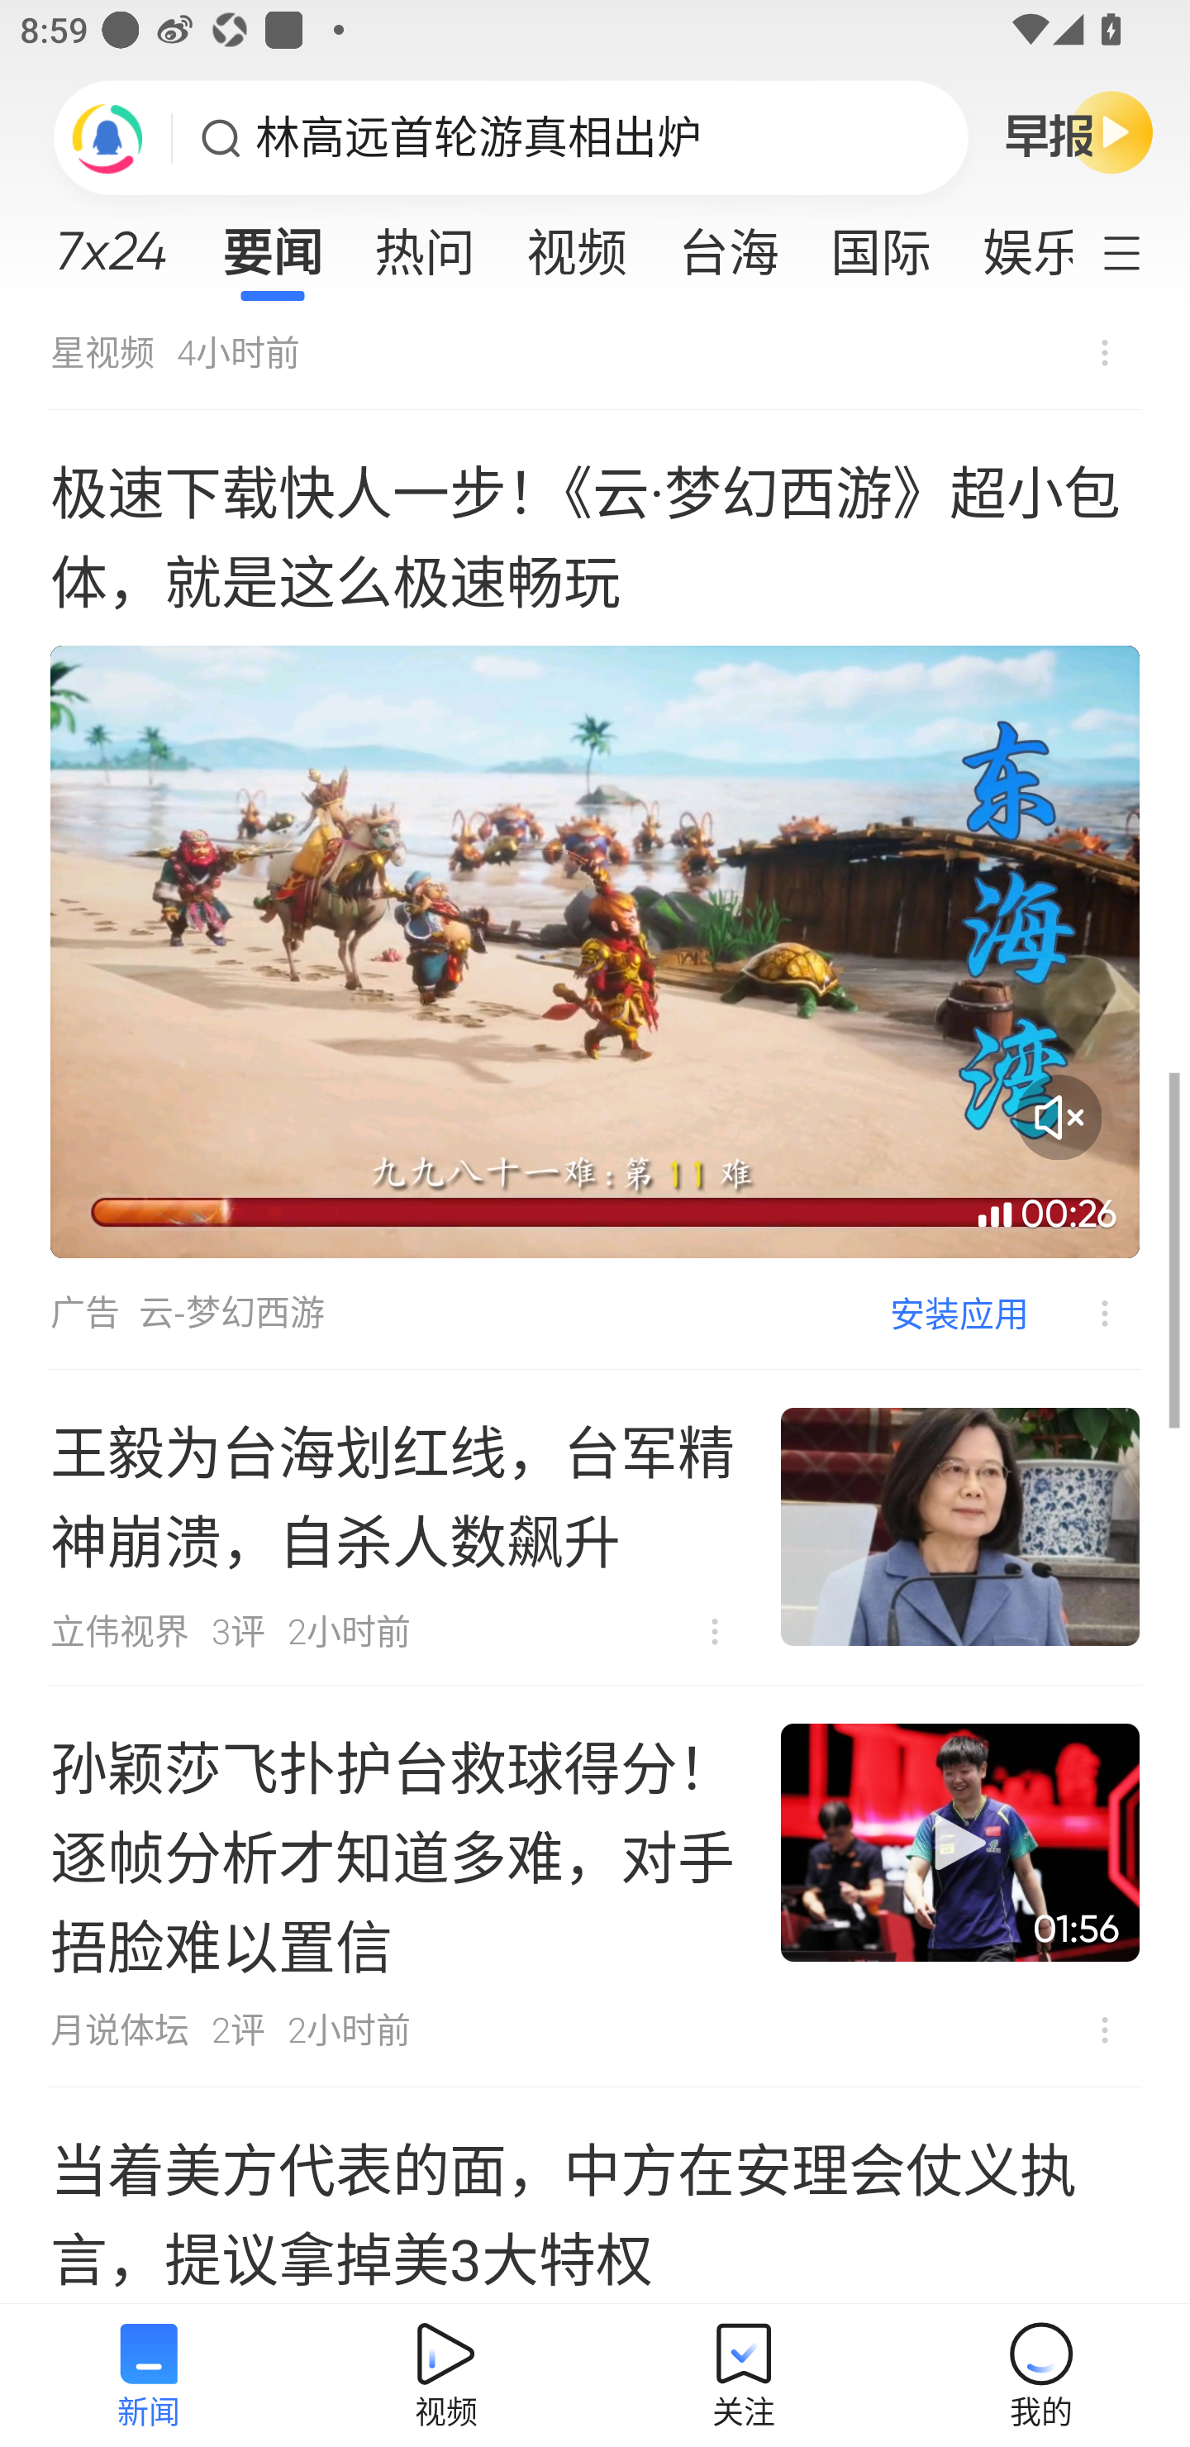 This screenshot has height=2447, width=1190. Describe the element at coordinates (880, 243) in the screenshot. I see `国际` at that location.